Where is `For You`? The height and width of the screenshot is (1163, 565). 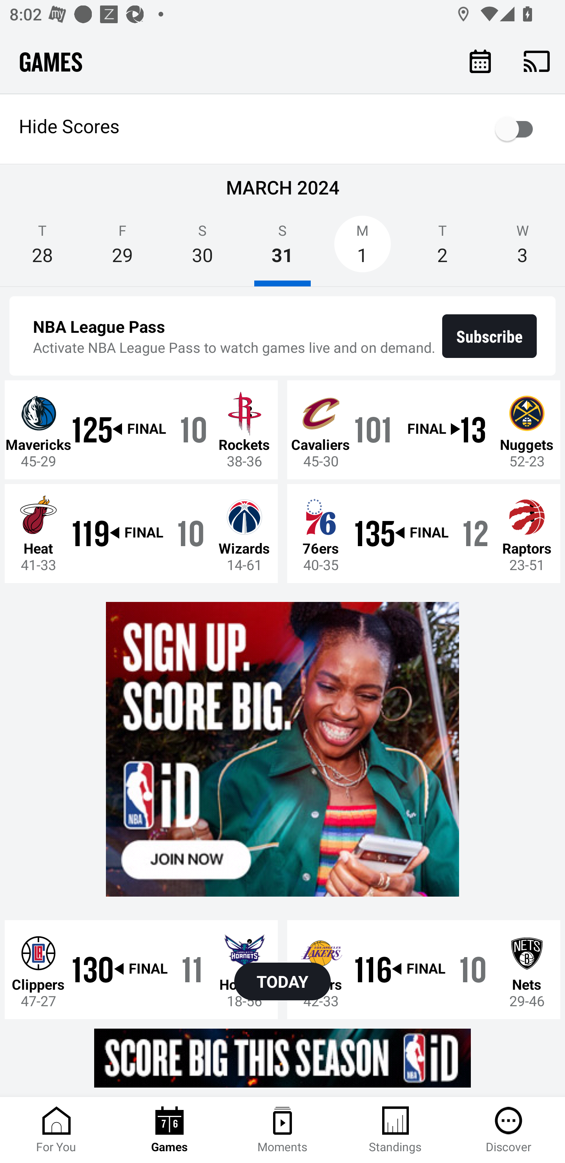
For You is located at coordinates (56, 1130).